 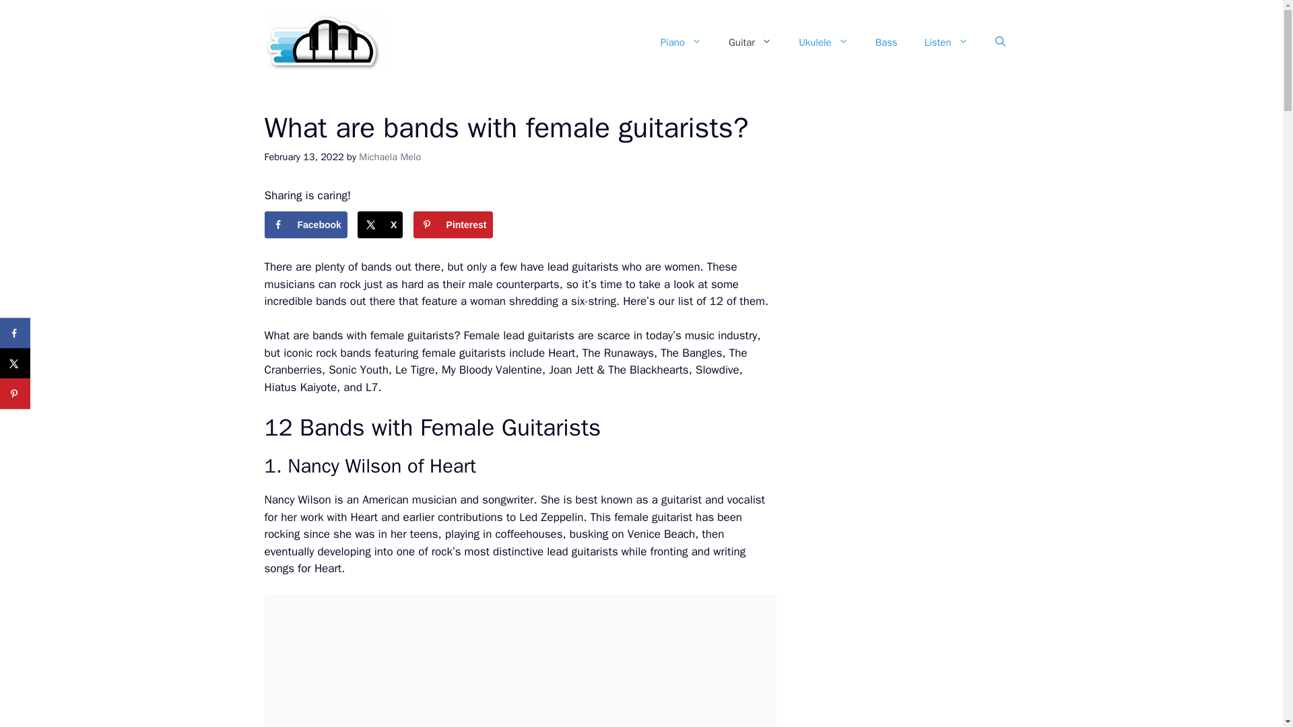 What do you see at coordinates (453, 225) in the screenshot?
I see `Save to Pinterest` at bounding box center [453, 225].